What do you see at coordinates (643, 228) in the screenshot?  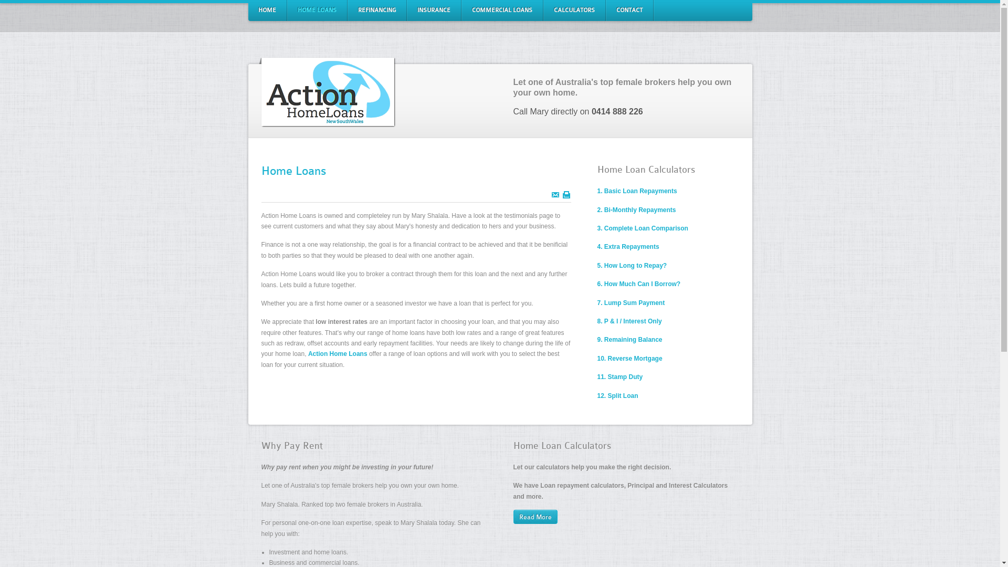 I see `3. Complete Loan Comparison` at bounding box center [643, 228].